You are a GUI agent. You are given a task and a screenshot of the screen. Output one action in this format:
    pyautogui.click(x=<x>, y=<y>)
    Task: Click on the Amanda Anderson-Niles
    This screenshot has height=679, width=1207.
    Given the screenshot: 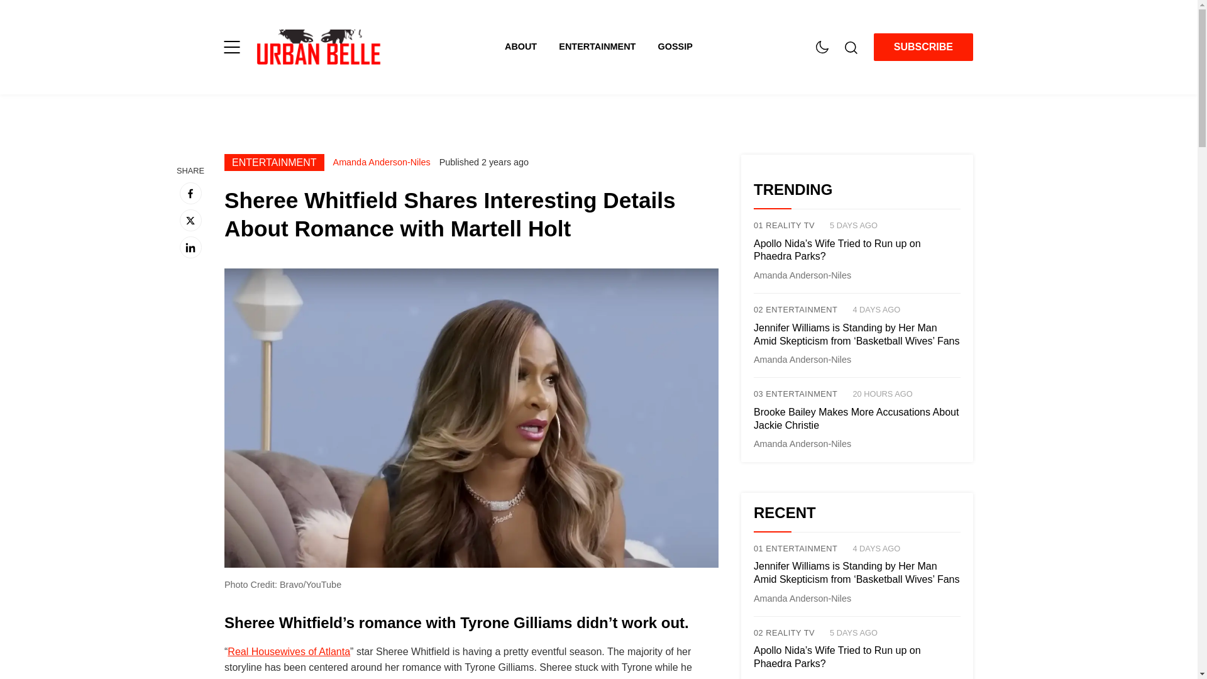 What is the action you would take?
    pyautogui.click(x=382, y=162)
    